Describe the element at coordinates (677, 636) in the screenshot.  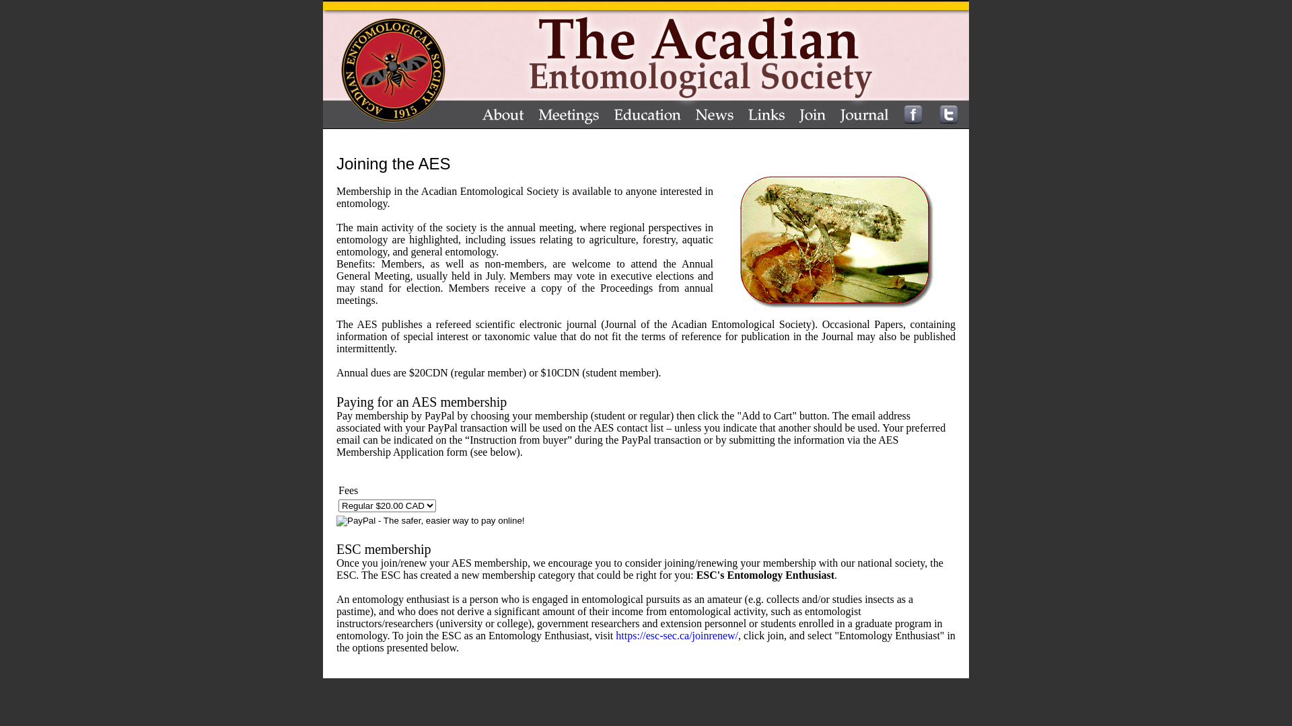
I see `https://esc-sec.ca/joinrenew/` at that location.